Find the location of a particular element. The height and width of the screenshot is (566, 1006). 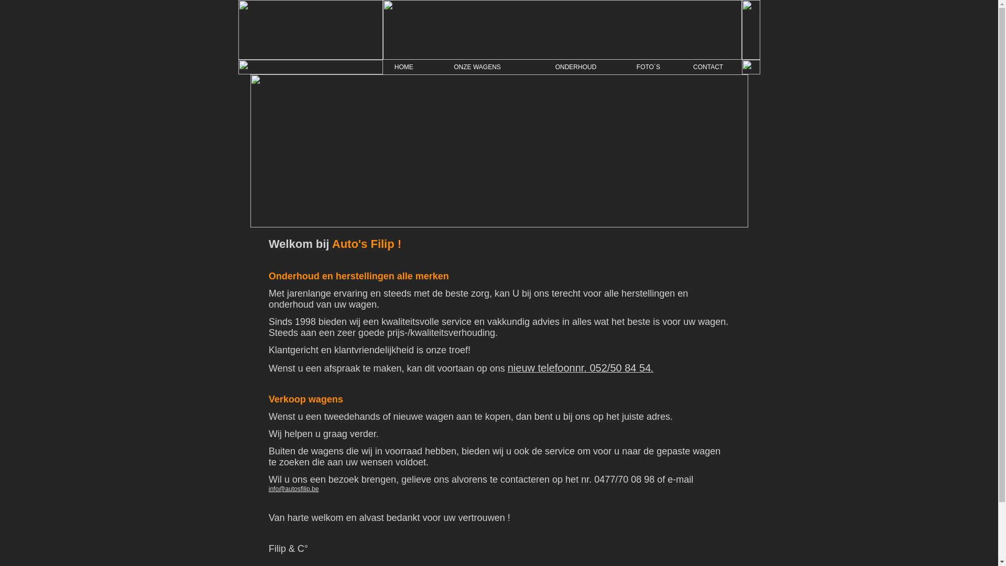

ONDERHOUD is located at coordinates (576, 67).